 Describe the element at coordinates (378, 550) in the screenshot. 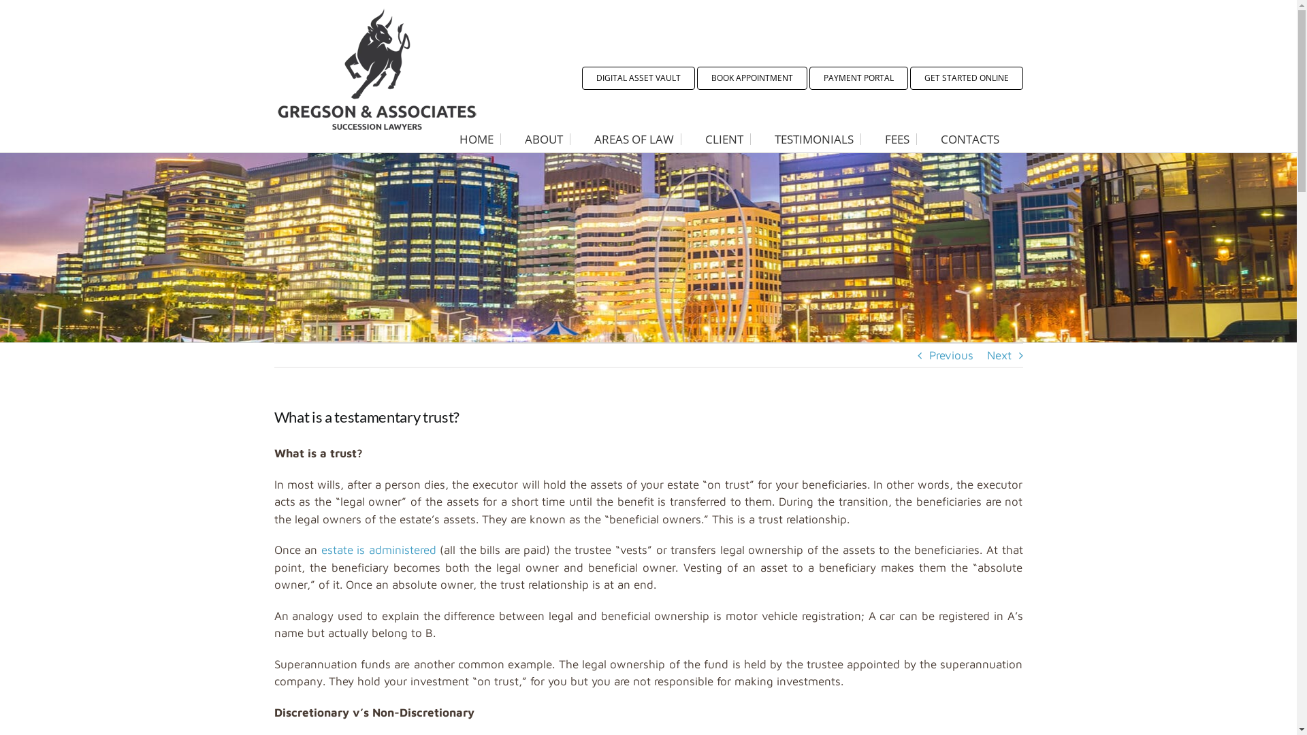

I see `estate is administered` at that location.